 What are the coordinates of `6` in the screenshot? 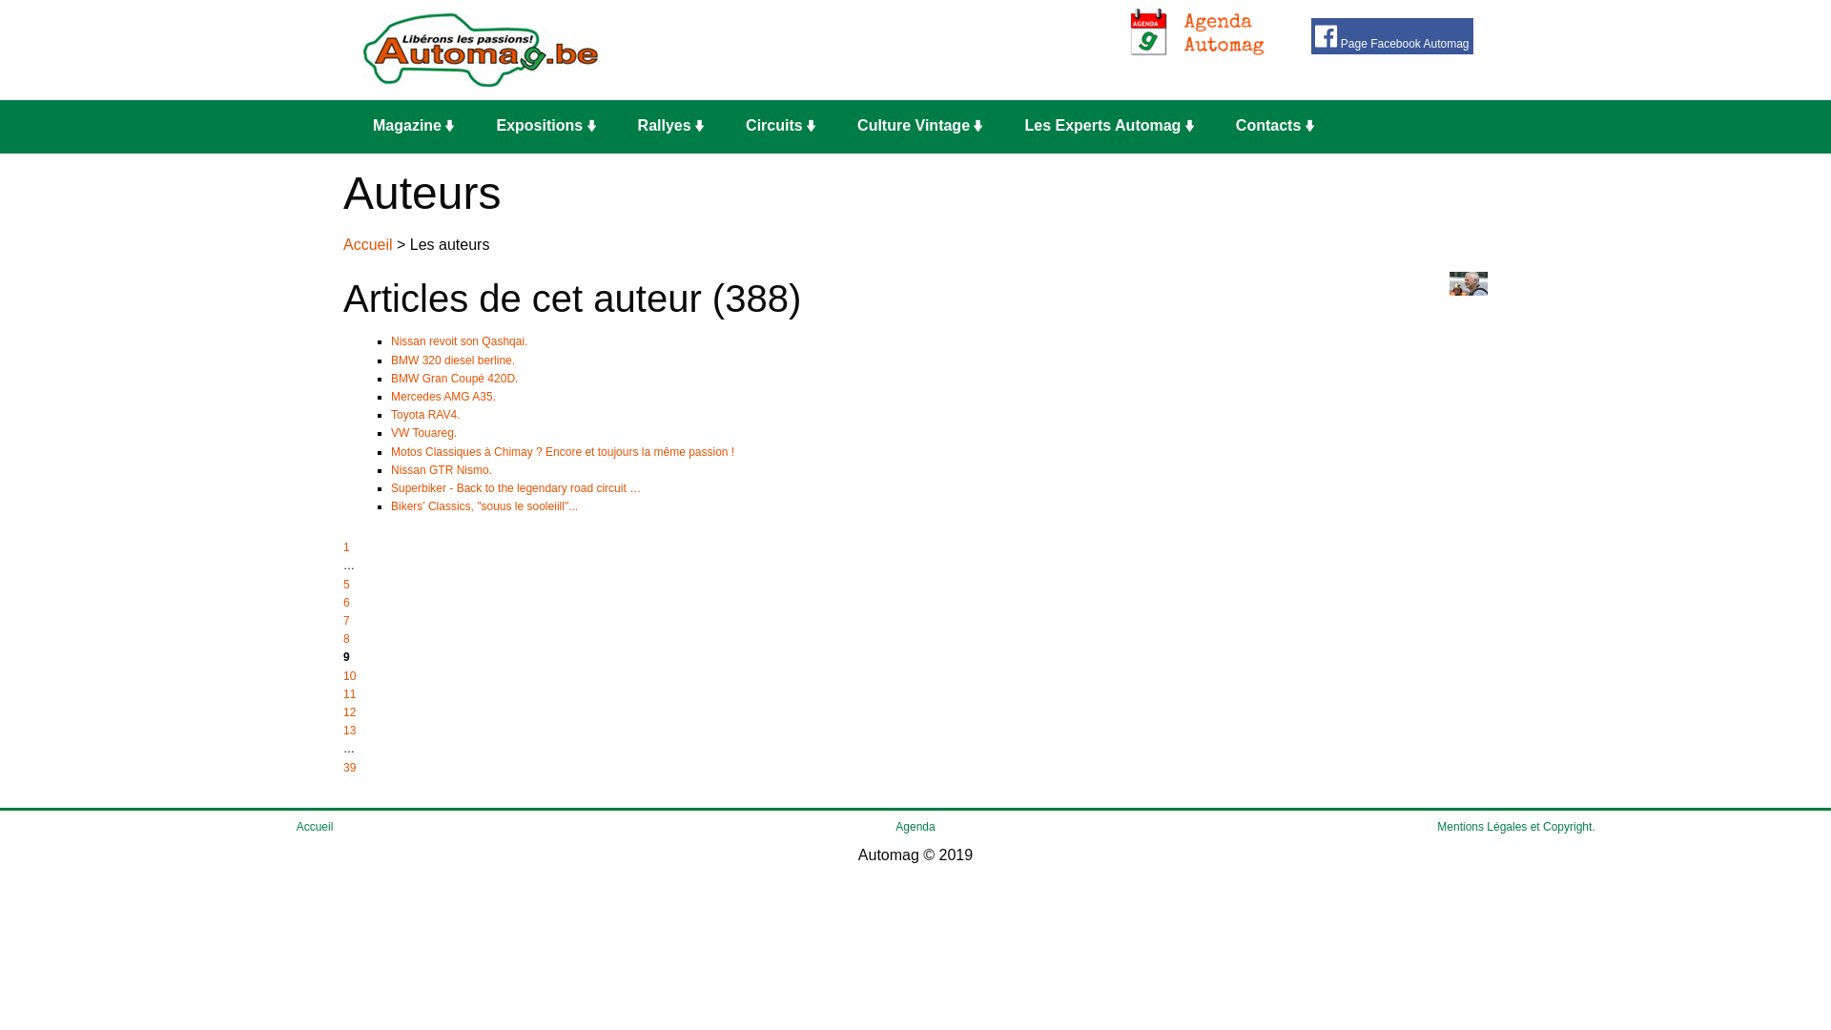 It's located at (347, 603).